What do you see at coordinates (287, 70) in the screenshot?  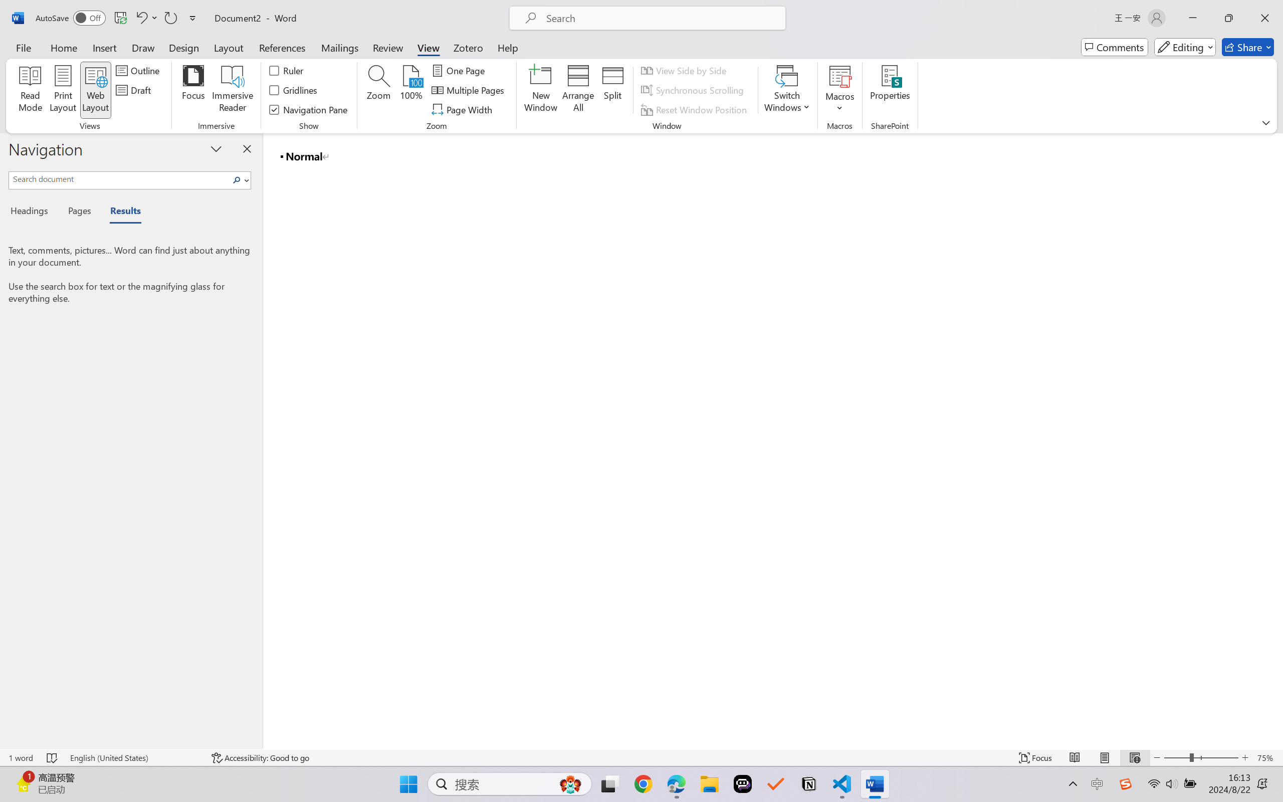 I see `Ruler` at bounding box center [287, 70].